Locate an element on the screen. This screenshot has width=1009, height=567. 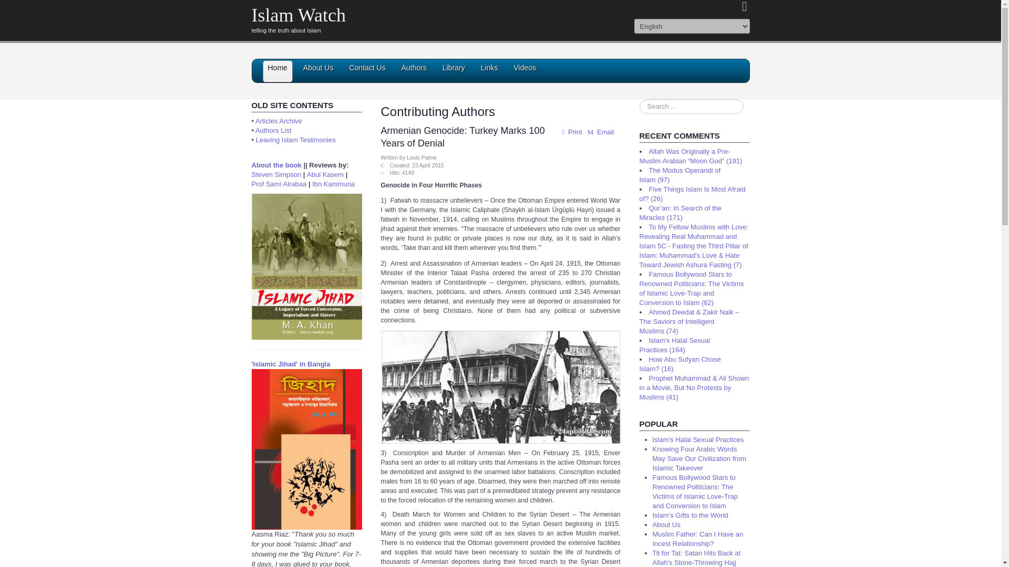
Links is located at coordinates (490, 71).